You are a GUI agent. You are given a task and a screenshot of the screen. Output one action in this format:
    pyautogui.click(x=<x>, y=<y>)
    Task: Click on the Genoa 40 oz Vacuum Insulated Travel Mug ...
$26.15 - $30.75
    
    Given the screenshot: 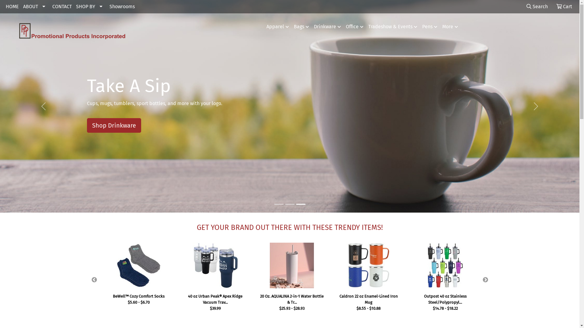 What is the action you would take?
    pyautogui.click(x=369, y=301)
    